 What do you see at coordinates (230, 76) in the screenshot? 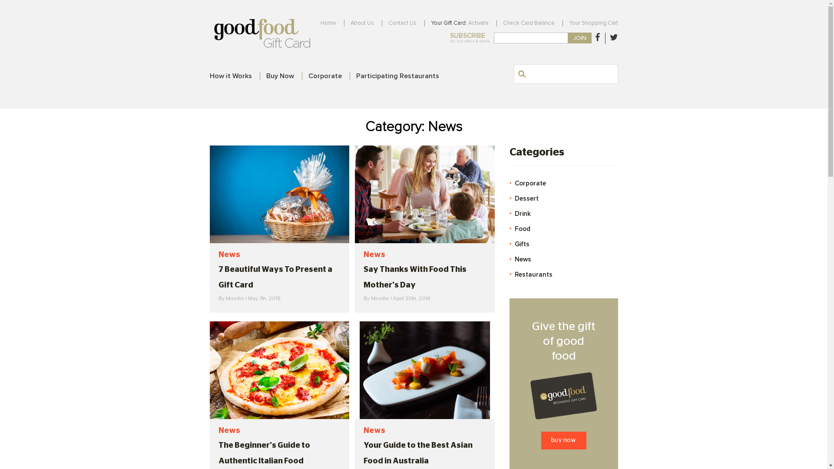
I see `How it Works` at bounding box center [230, 76].